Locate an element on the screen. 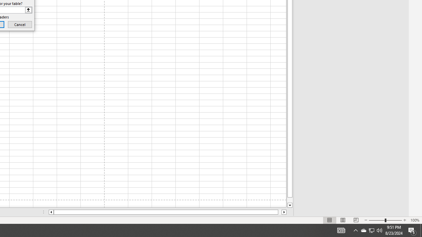 Image resolution: width=422 pixels, height=237 pixels. Normal is located at coordinates (330, 220).